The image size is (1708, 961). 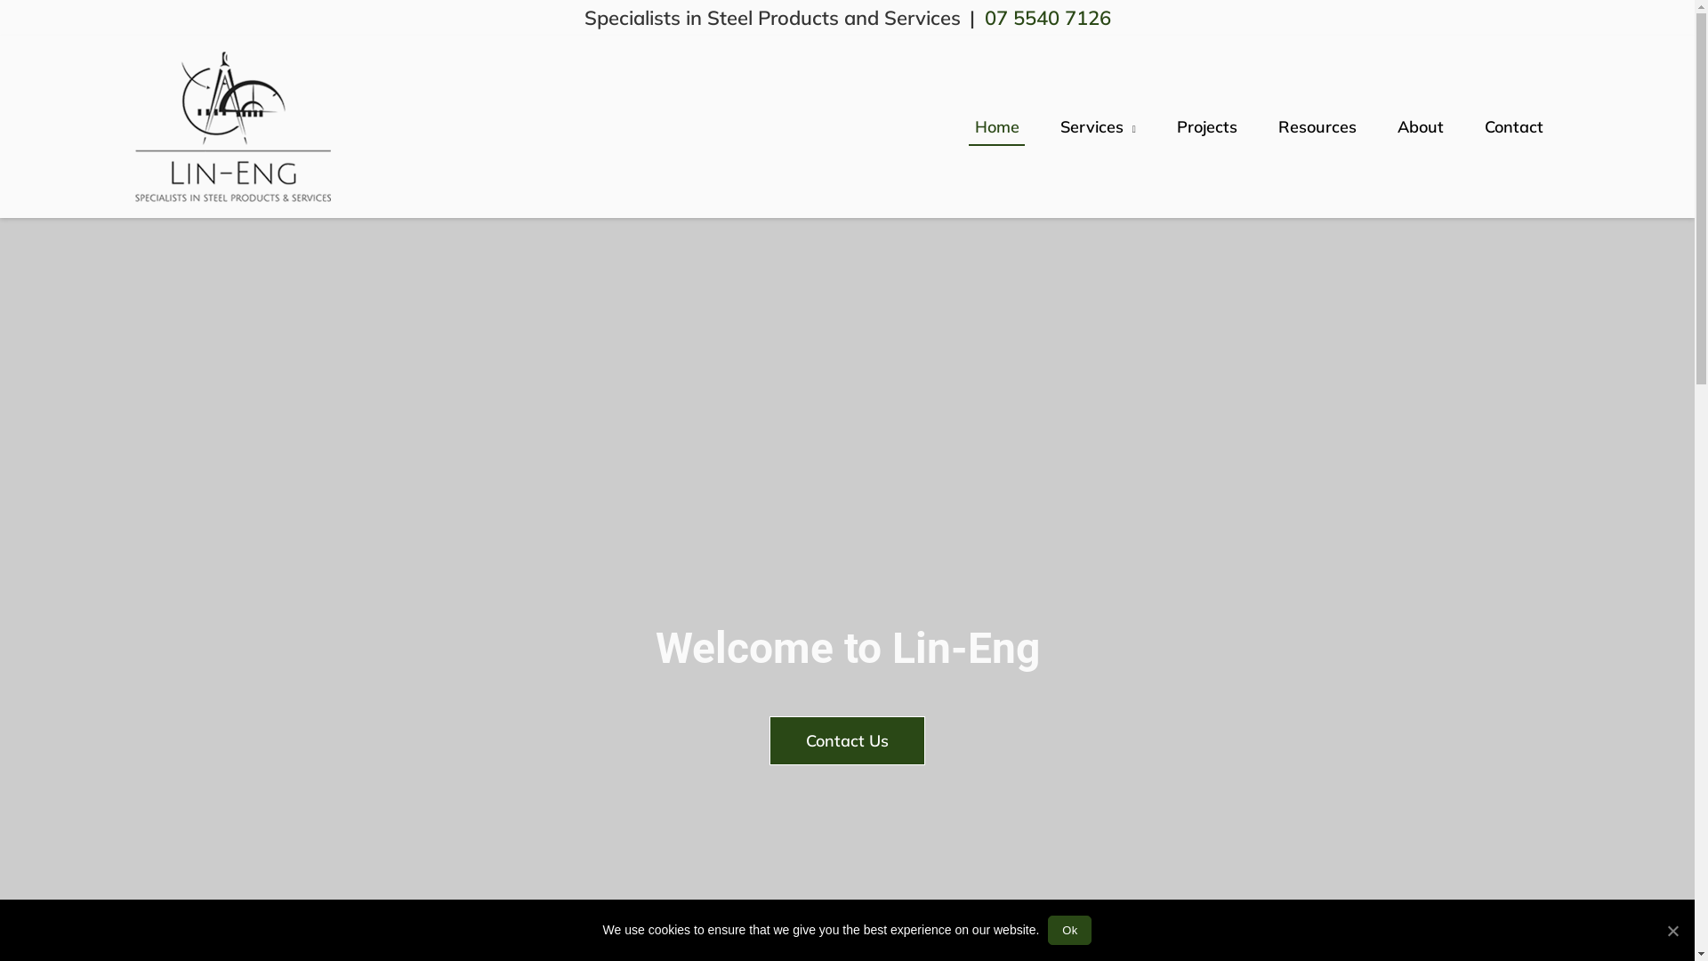 I want to click on Services, so click(x=1098, y=126).